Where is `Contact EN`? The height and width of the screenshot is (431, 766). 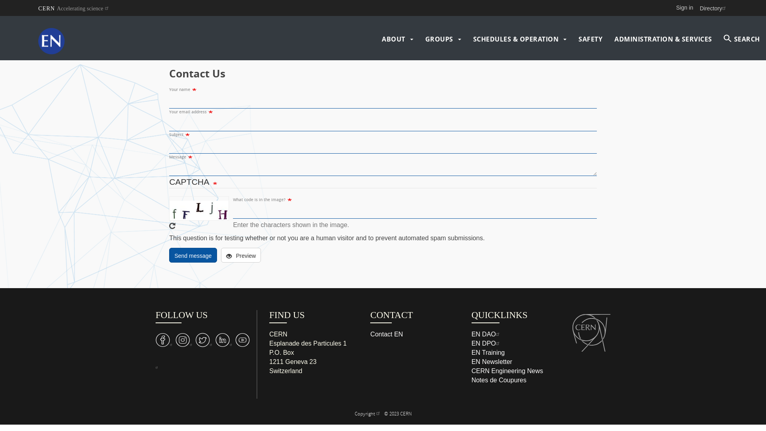
Contact EN is located at coordinates (386, 334).